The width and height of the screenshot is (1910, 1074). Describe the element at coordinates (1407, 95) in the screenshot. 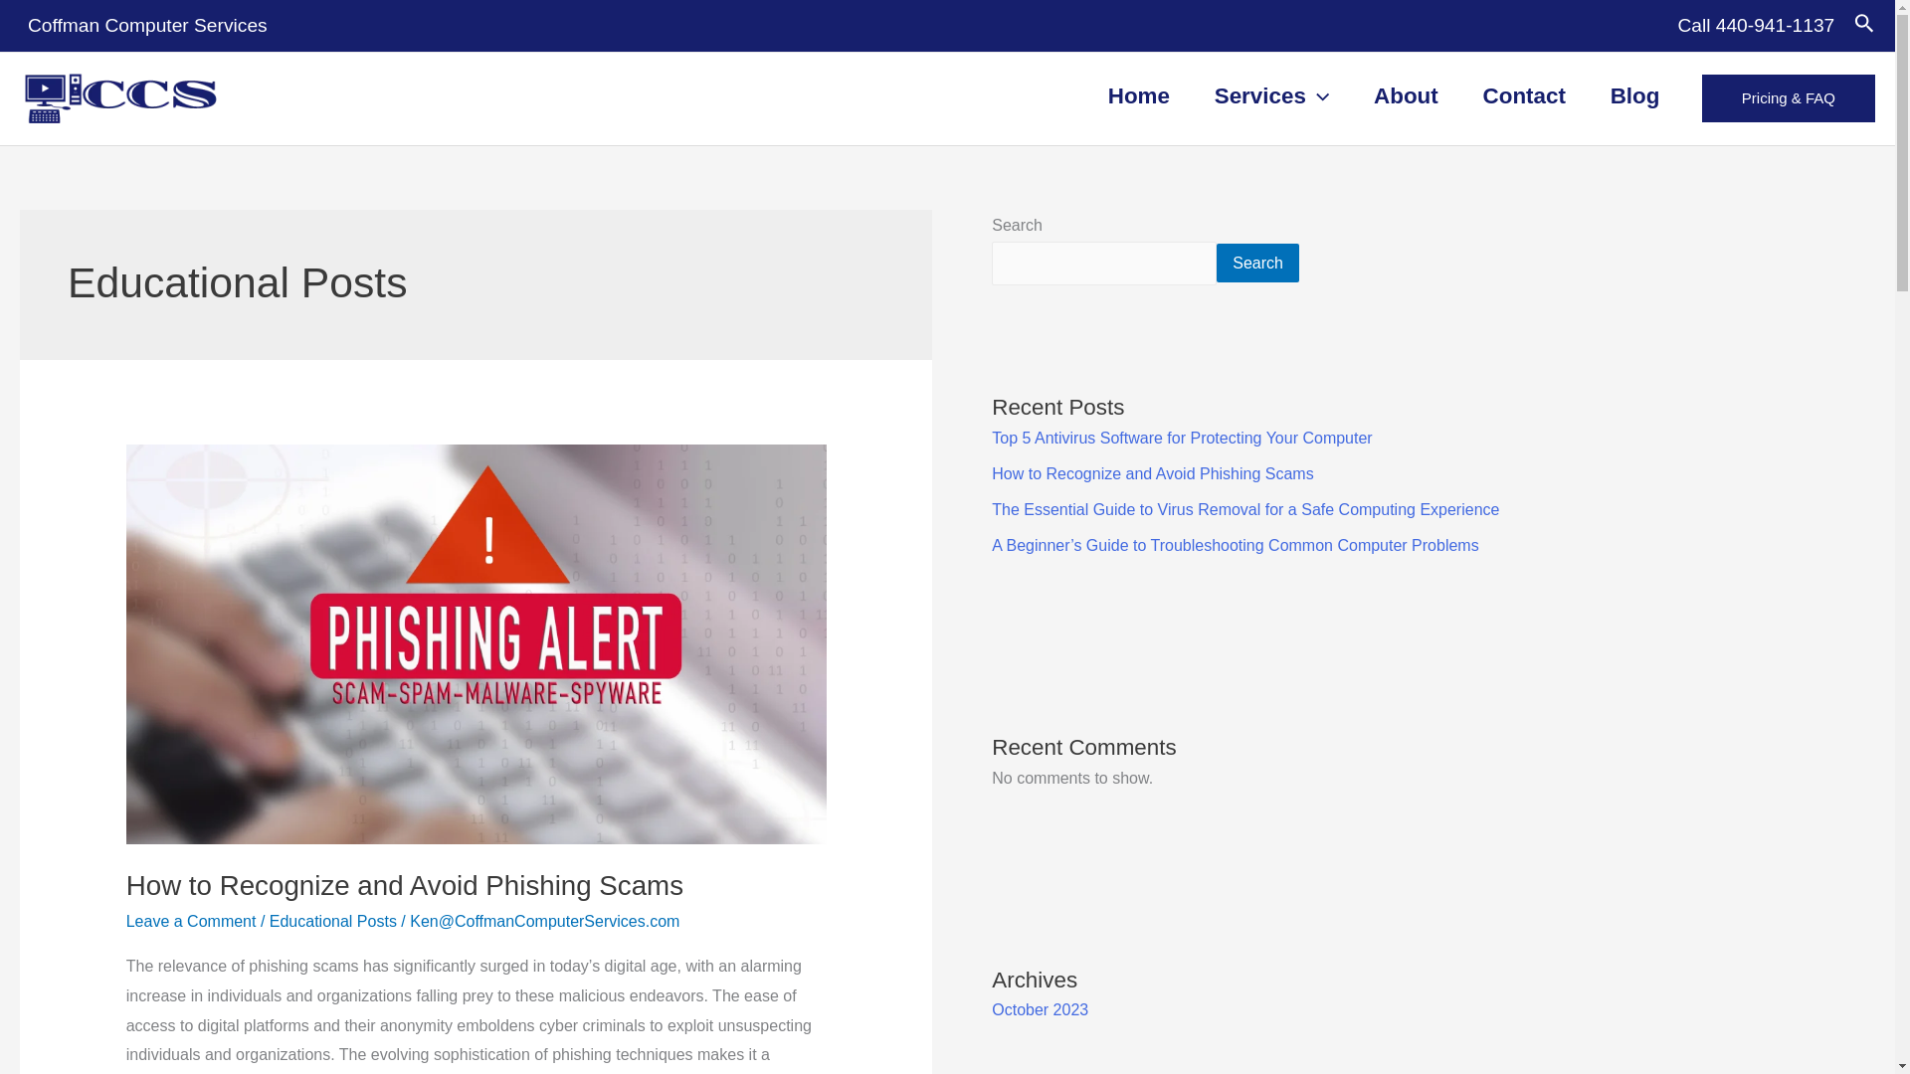

I see `About` at that location.